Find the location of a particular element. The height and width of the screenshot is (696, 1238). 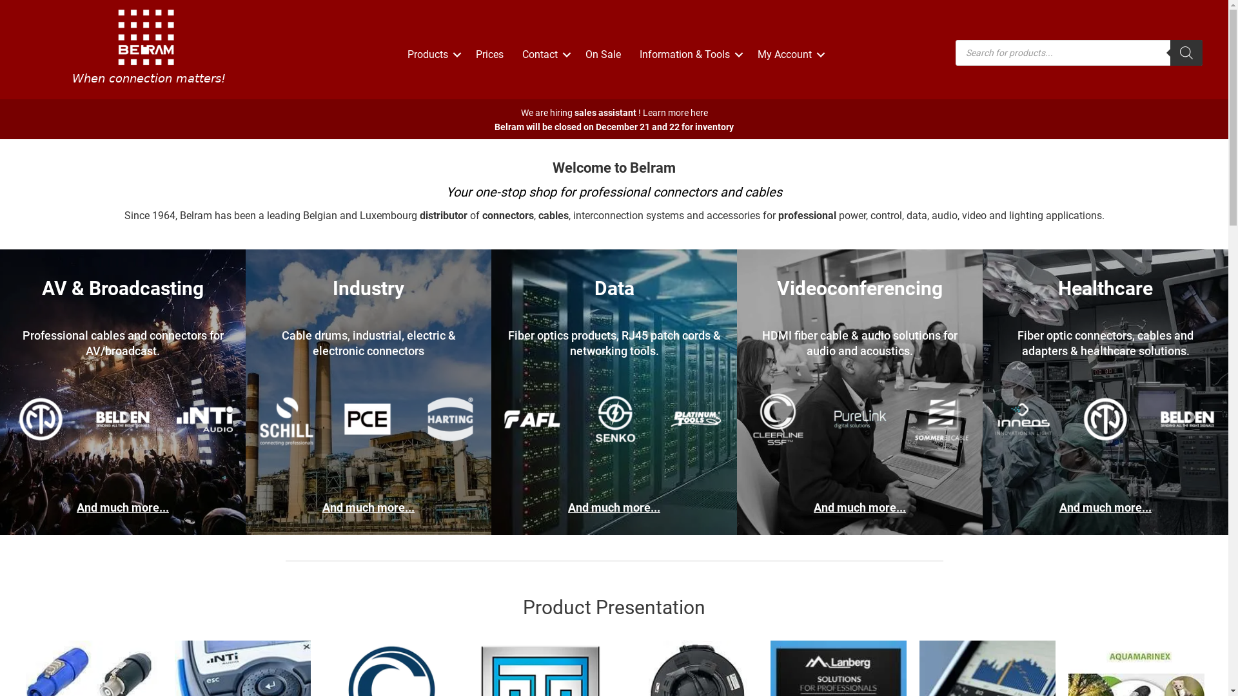

cleerline-white-tr-logo is located at coordinates (778, 419).